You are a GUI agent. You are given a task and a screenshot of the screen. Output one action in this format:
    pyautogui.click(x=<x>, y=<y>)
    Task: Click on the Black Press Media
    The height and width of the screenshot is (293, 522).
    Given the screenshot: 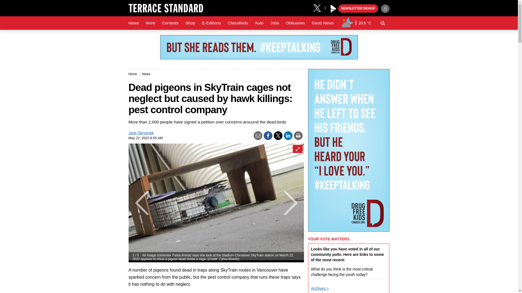 What is the action you would take?
    pyautogui.click(x=333, y=9)
    